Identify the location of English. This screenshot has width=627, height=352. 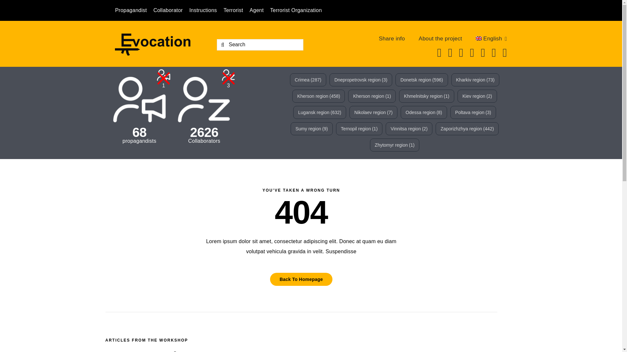
(491, 38).